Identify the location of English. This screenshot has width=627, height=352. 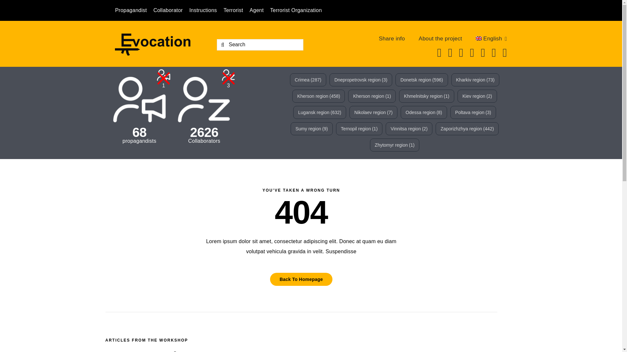
(491, 38).